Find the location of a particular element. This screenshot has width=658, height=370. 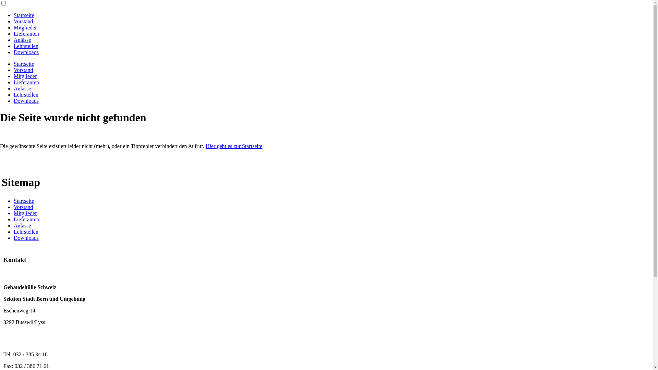

Hier geht es zur Startseite is located at coordinates (234, 146).